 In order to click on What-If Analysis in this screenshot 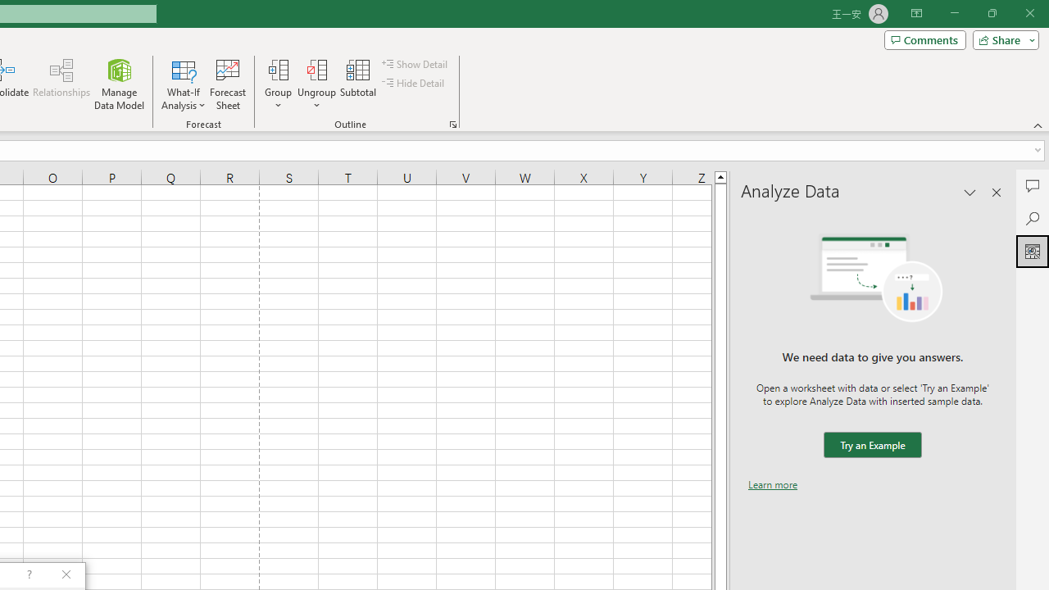, I will do `click(184, 84)`.